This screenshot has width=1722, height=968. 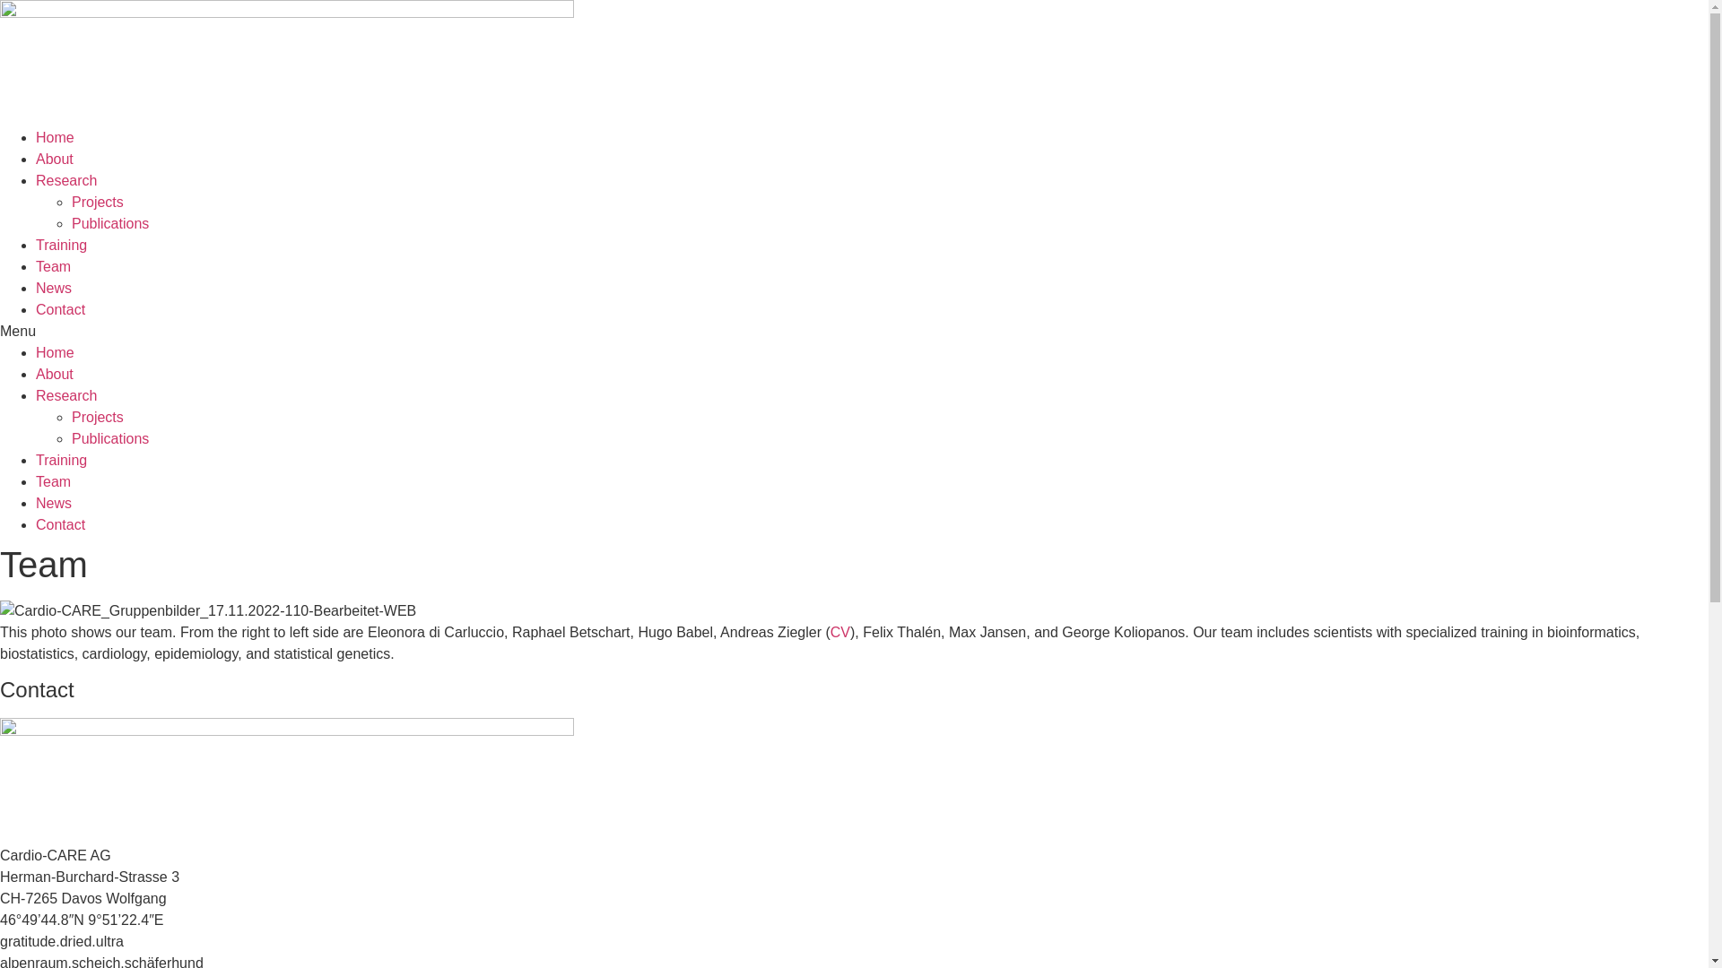 I want to click on Publications, so click(x=110, y=439).